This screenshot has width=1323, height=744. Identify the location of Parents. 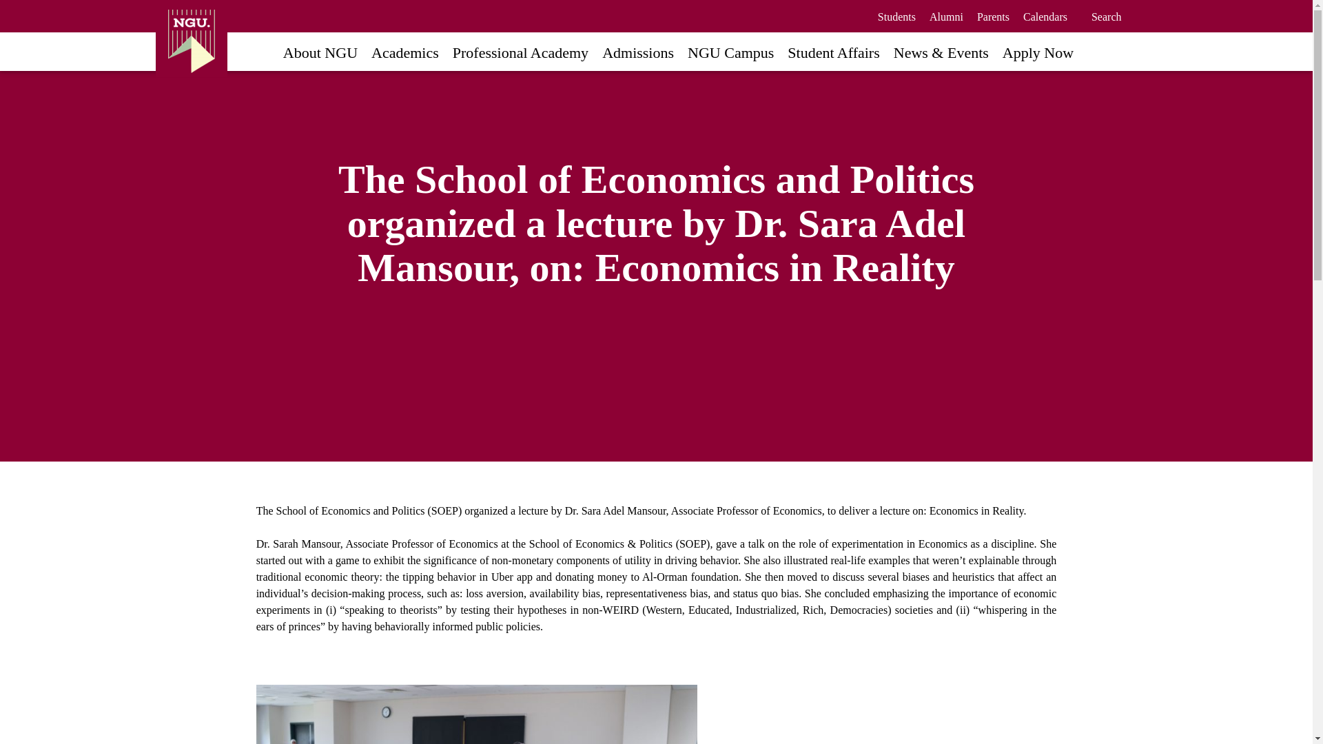
(993, 17).